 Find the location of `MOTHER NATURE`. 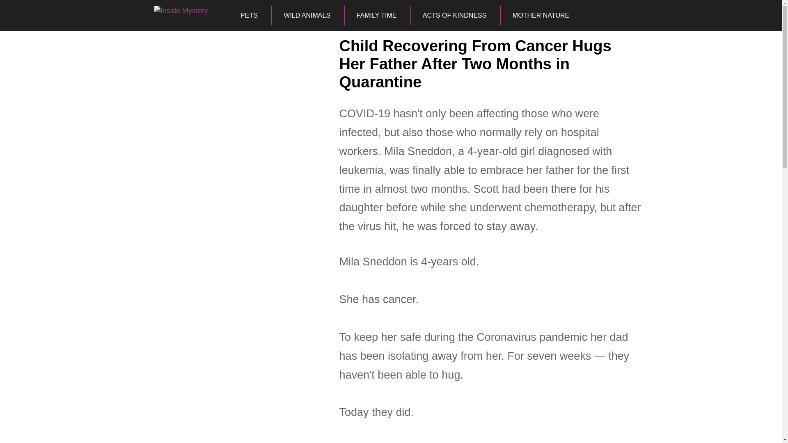

MOTHER NATURE is located at coordinates (541, 16).